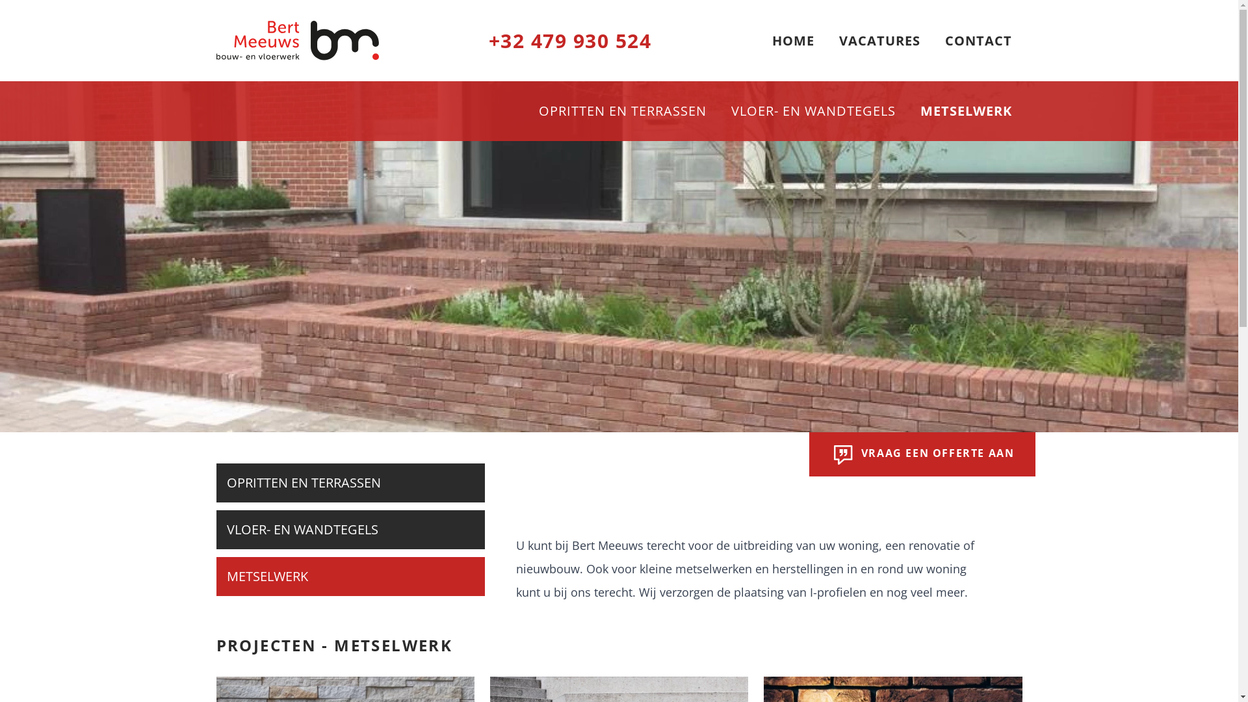 The height and width of the screenshot is (702, 1248). What do you see at coordinates (979, 40) in the screenshot?
I see `CONTACT` at bounding box center [979, 40].